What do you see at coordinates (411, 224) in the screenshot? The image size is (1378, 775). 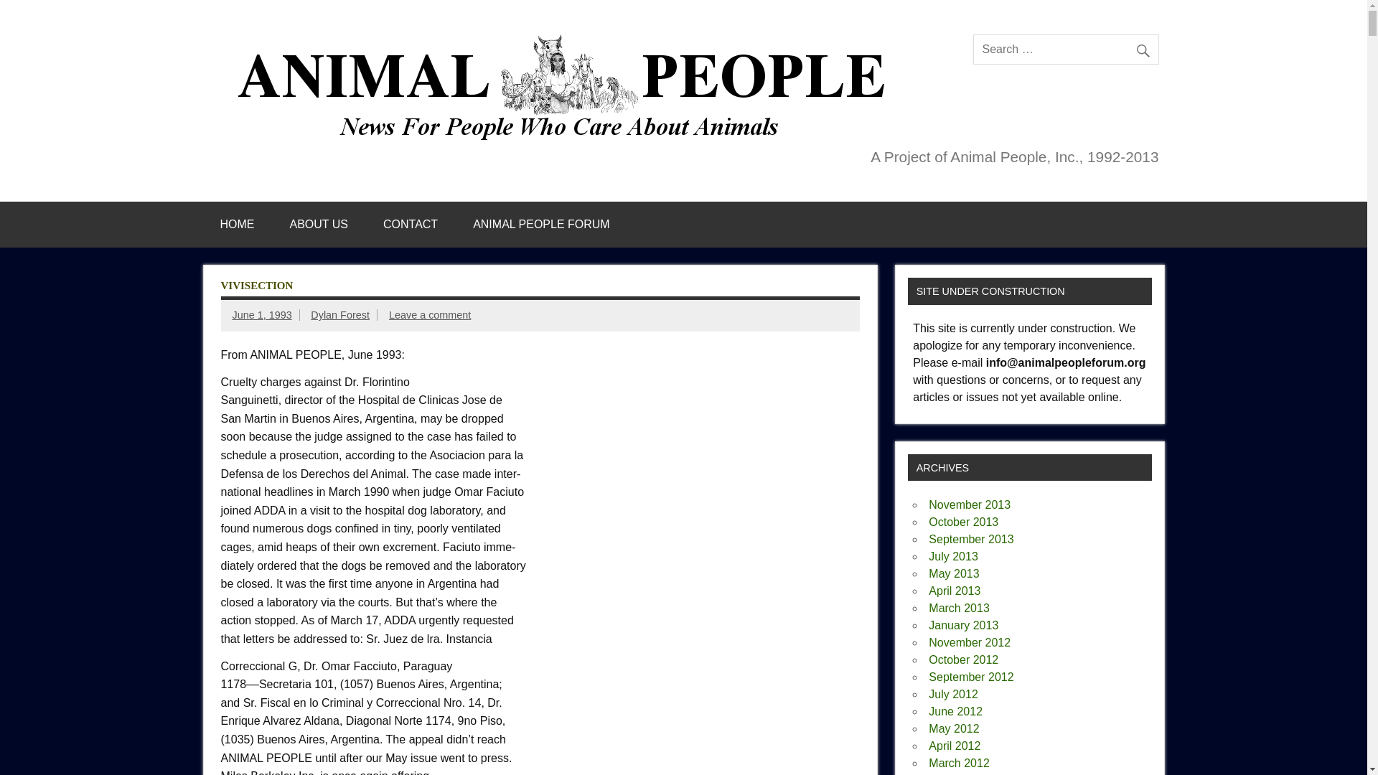 I see `CONTACT` at bounding box center [411, 224].